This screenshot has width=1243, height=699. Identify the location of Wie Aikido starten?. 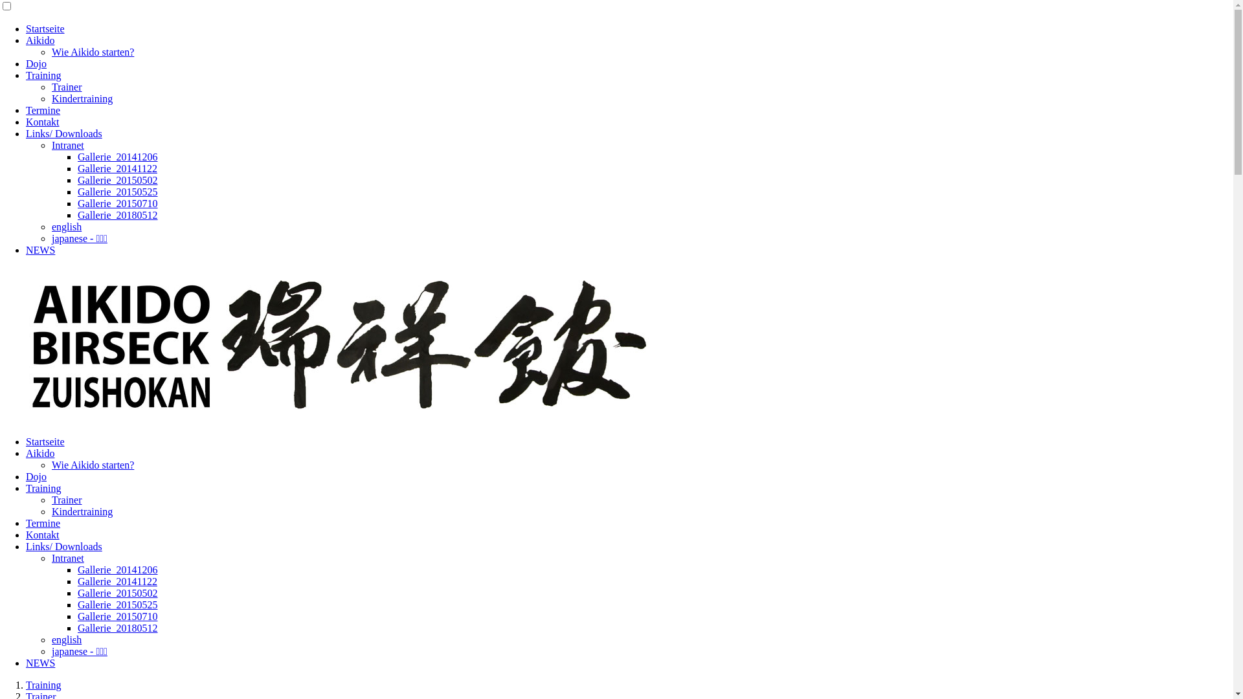
(93, 52).